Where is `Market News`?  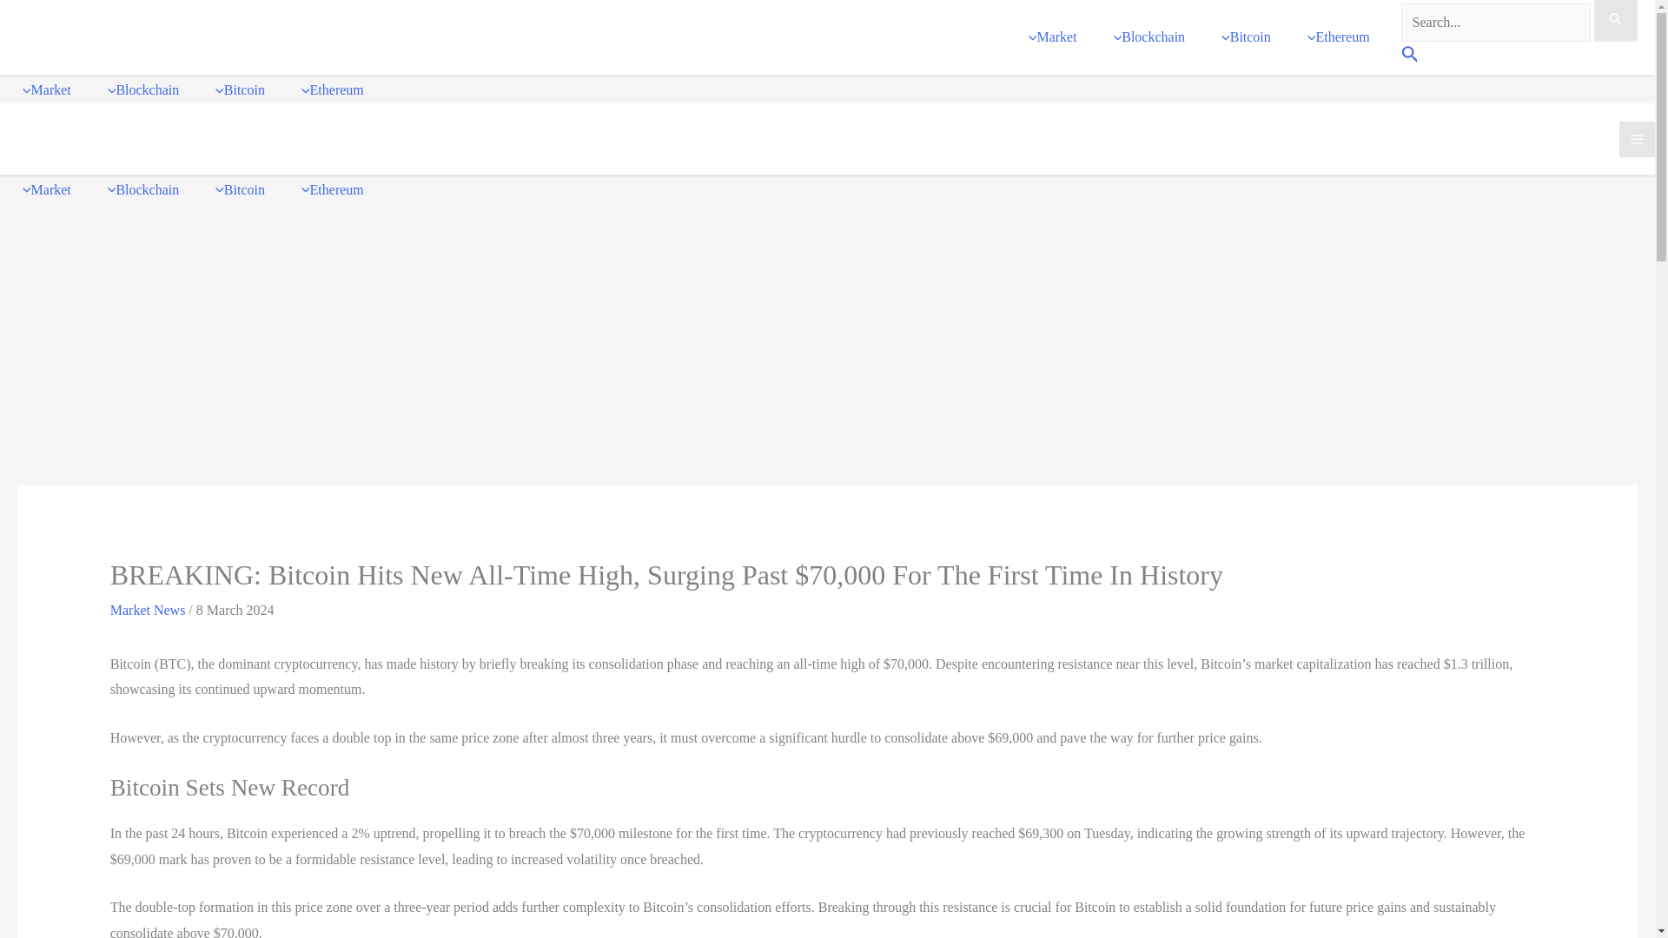
Market News is located at coordinates (148, 610).